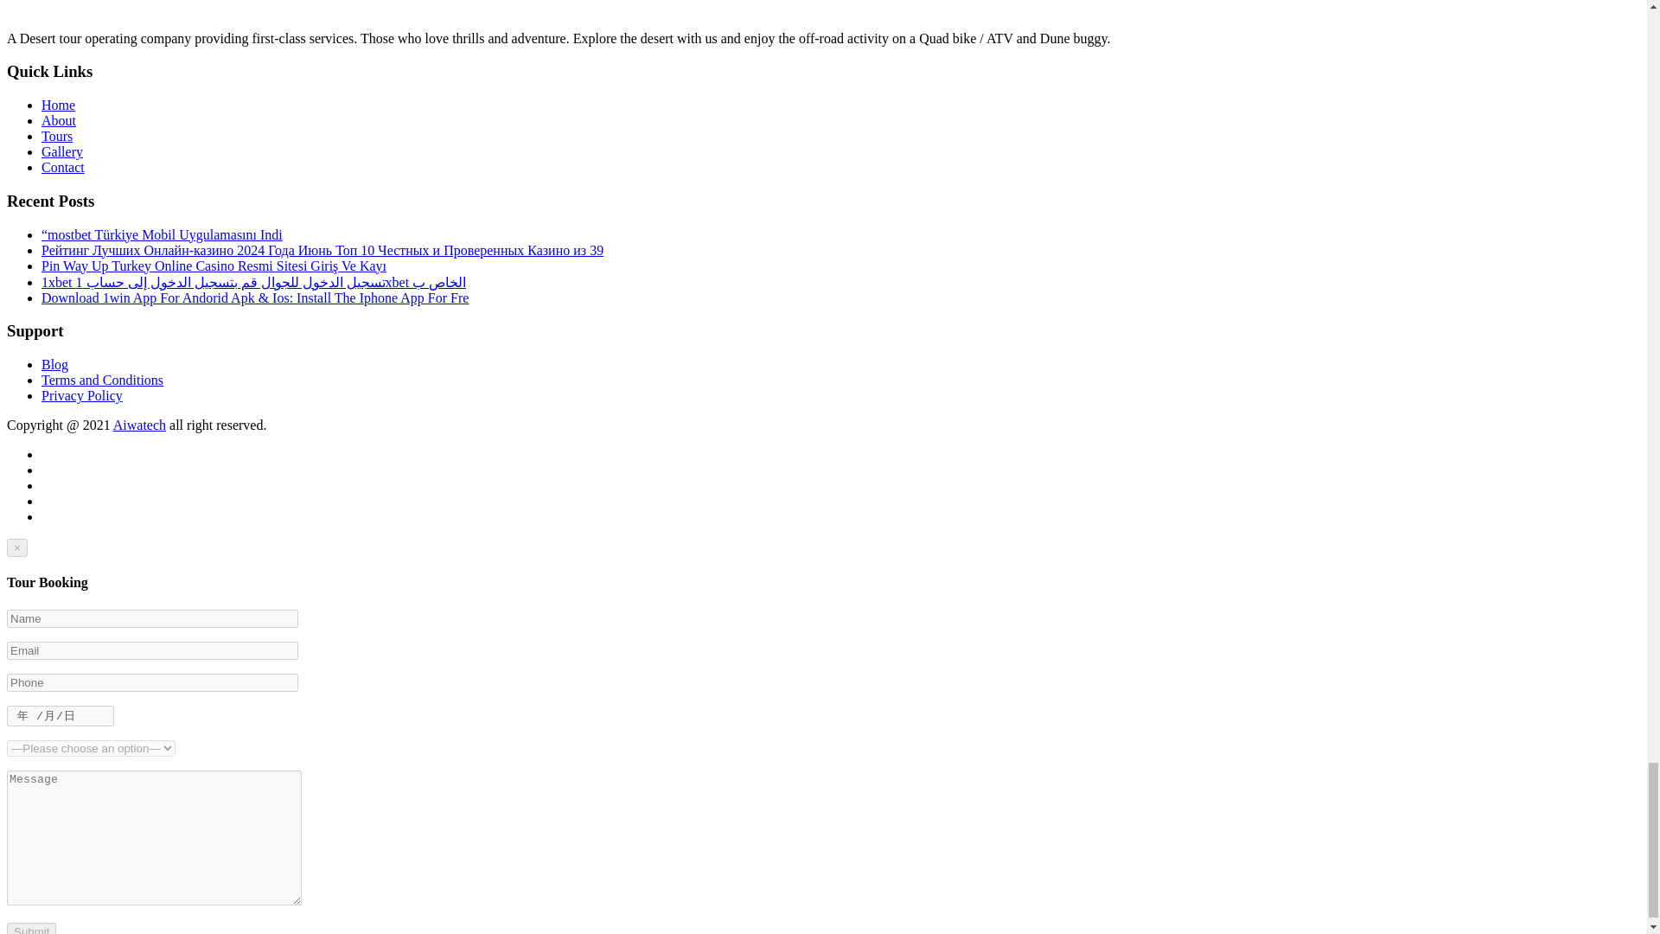 This screenshot has height=934, width=1660. Describe the element at coordinates (139, 425) in the screenshot. I see `Aiwatech` at that location.